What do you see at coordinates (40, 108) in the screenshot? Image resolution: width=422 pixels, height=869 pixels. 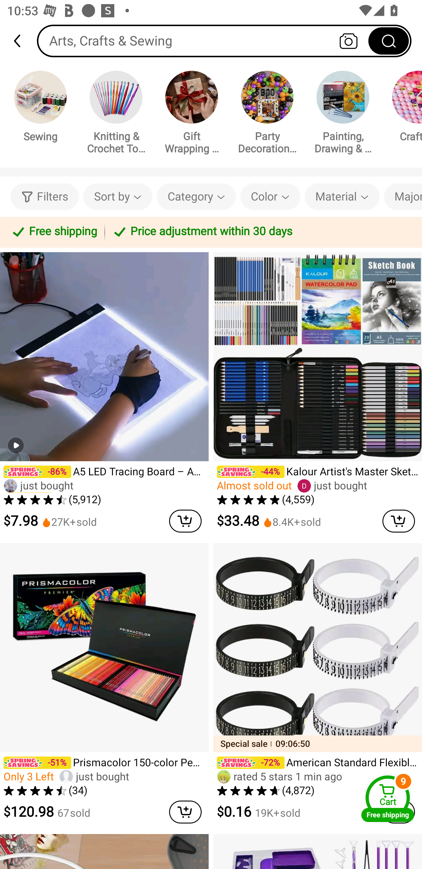 I see `Sewing` at bounding box center [40, 108].